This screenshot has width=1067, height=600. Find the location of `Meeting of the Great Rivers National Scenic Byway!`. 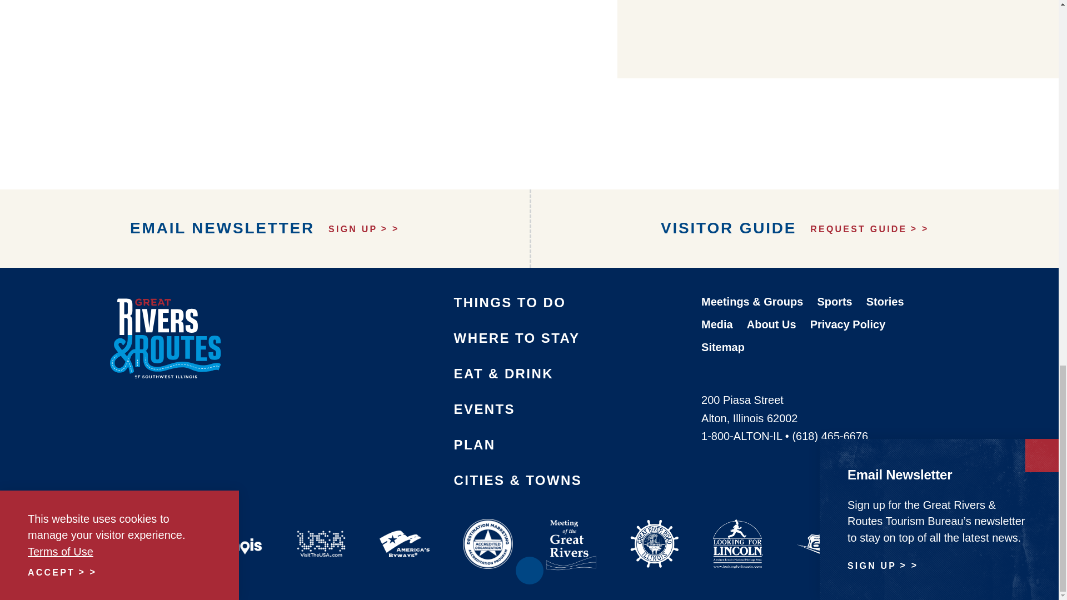

Meeting of the Great Rivers National Scenic Byway! is located at coordinates (571, 530).